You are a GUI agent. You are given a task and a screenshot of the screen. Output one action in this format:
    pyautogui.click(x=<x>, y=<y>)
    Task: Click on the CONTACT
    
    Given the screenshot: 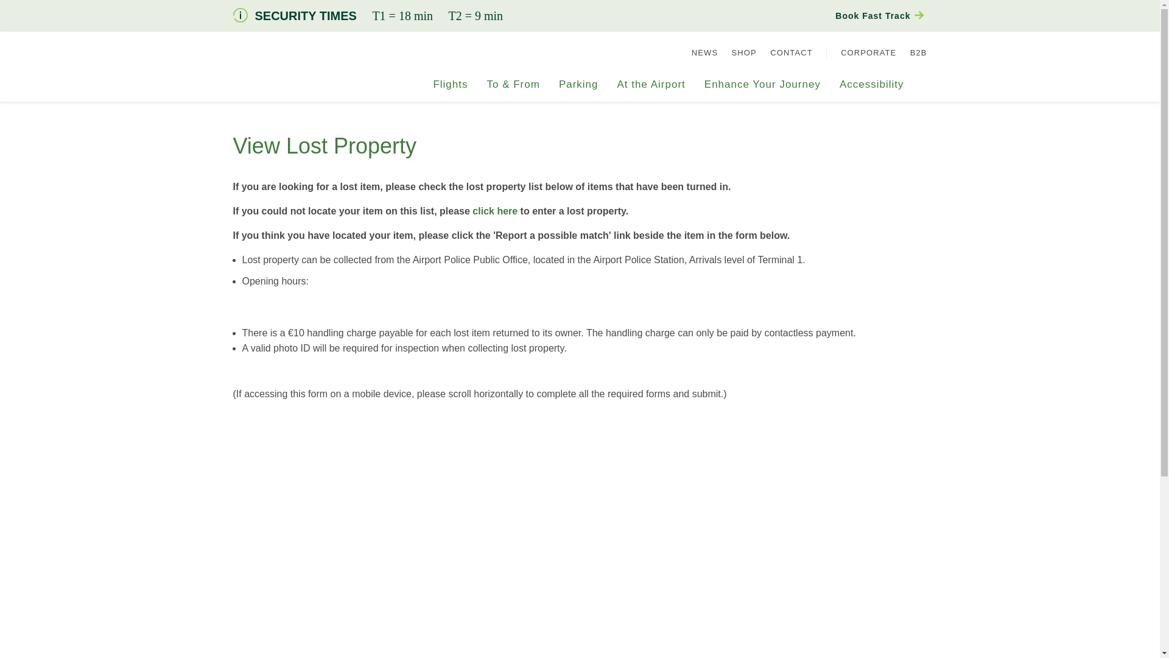 What is the action you would take?
    pyautogui.click(x=792, y=52)
    